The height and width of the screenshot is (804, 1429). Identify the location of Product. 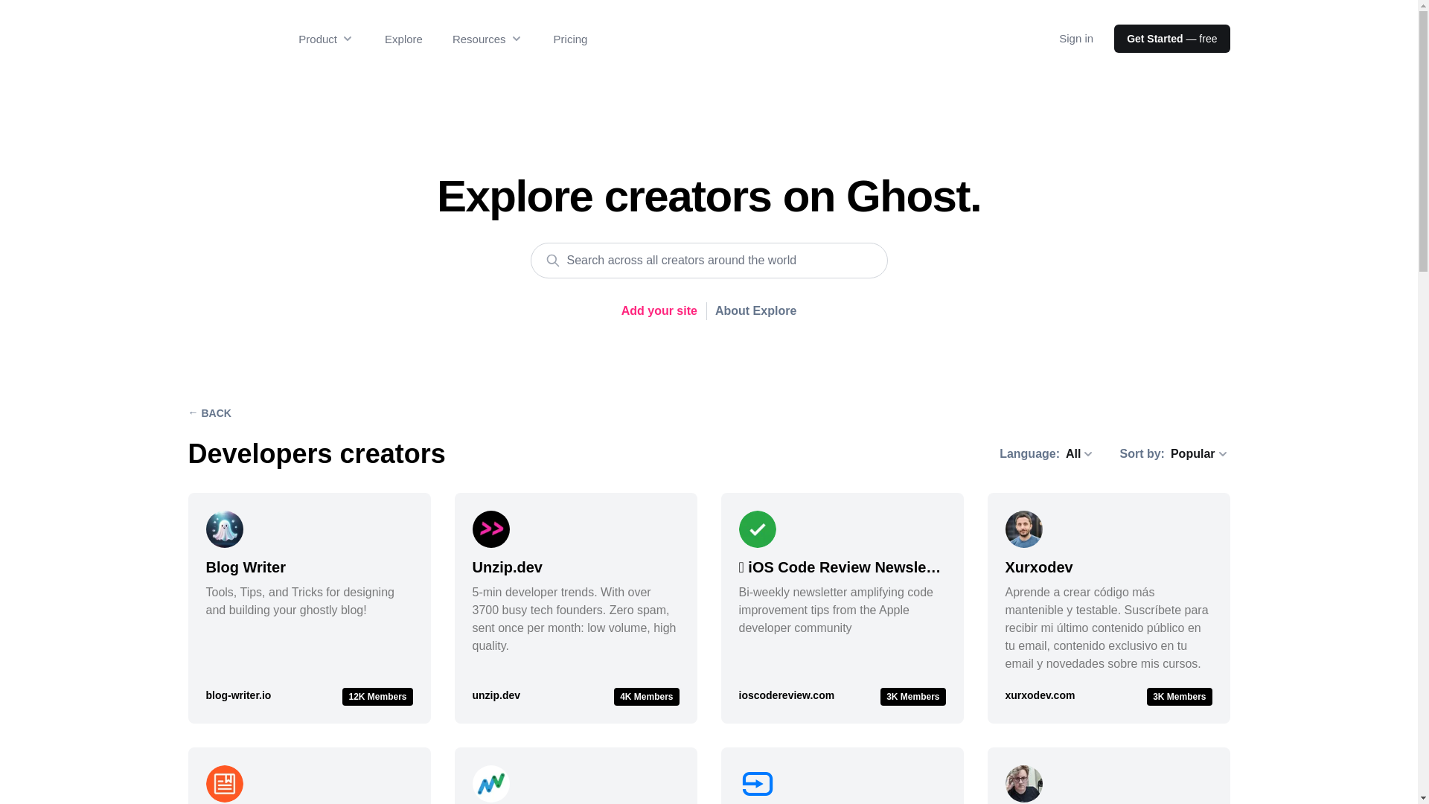
(326, 39).